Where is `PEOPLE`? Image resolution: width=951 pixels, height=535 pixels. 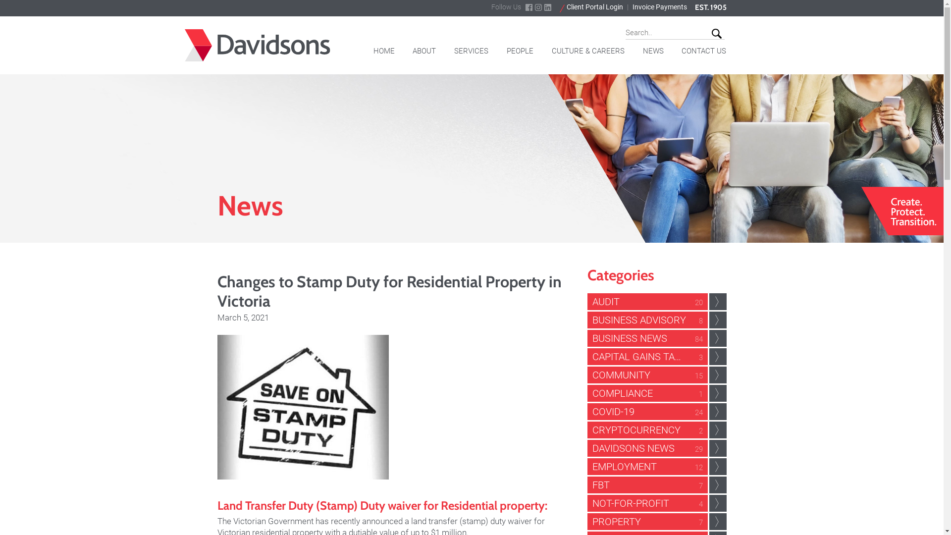 PEOPLE is located at coordinates (520, 54).